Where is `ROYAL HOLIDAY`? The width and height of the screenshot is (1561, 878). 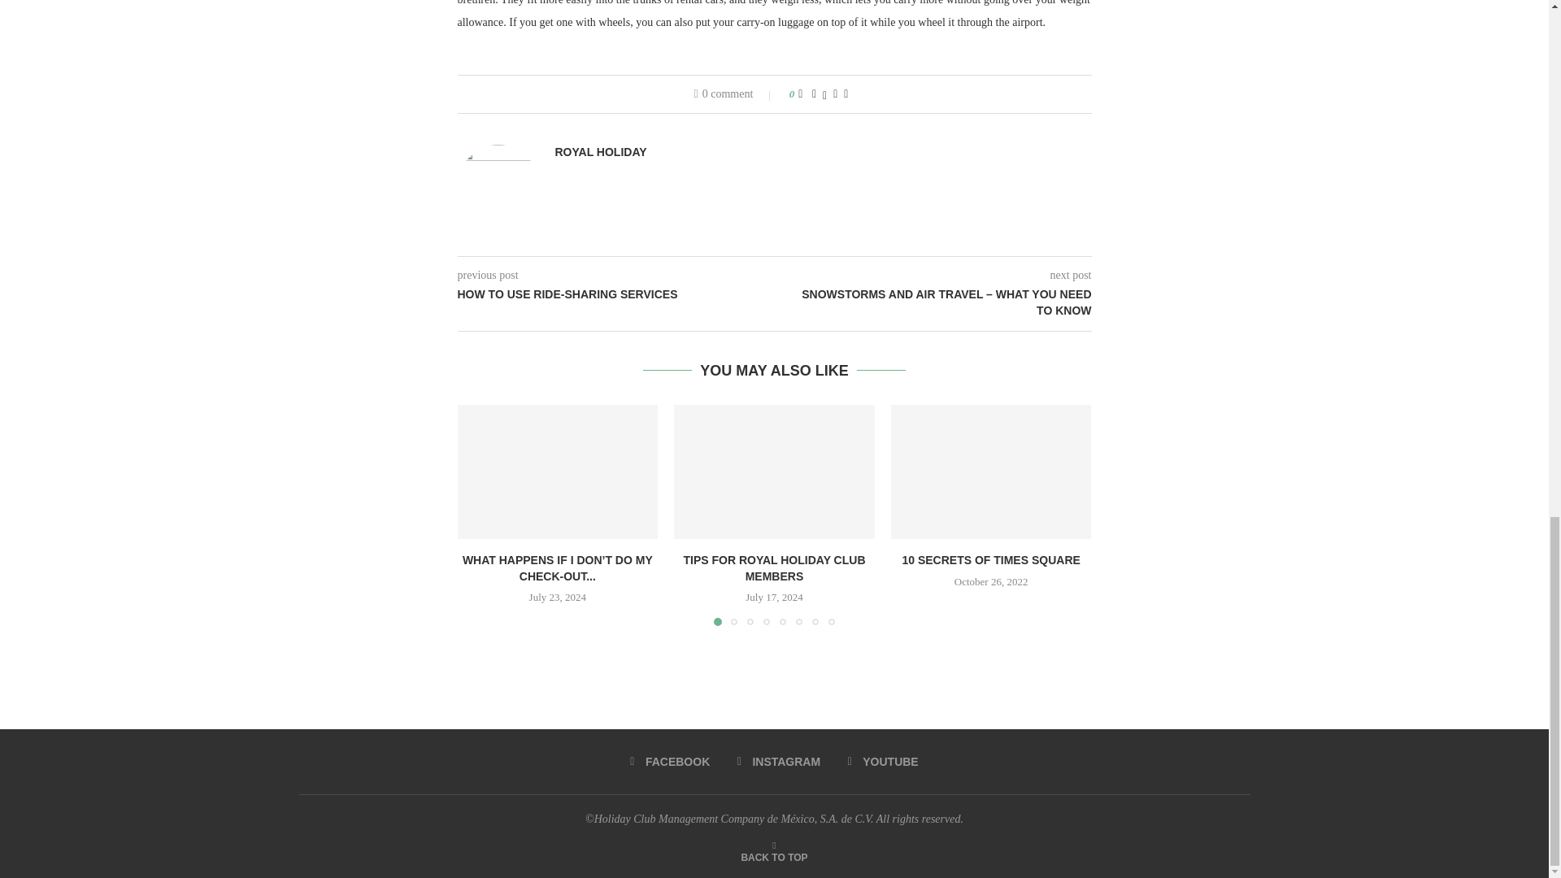 ROYAL HOLIDAY is located at coordinates (600, 152).